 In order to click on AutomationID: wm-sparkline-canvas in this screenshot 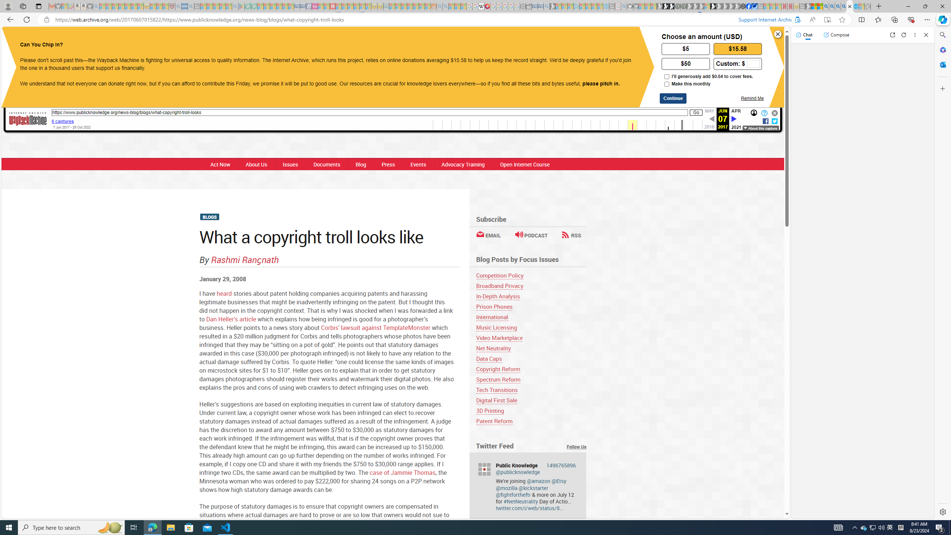, I will do `click(568, 125)`.